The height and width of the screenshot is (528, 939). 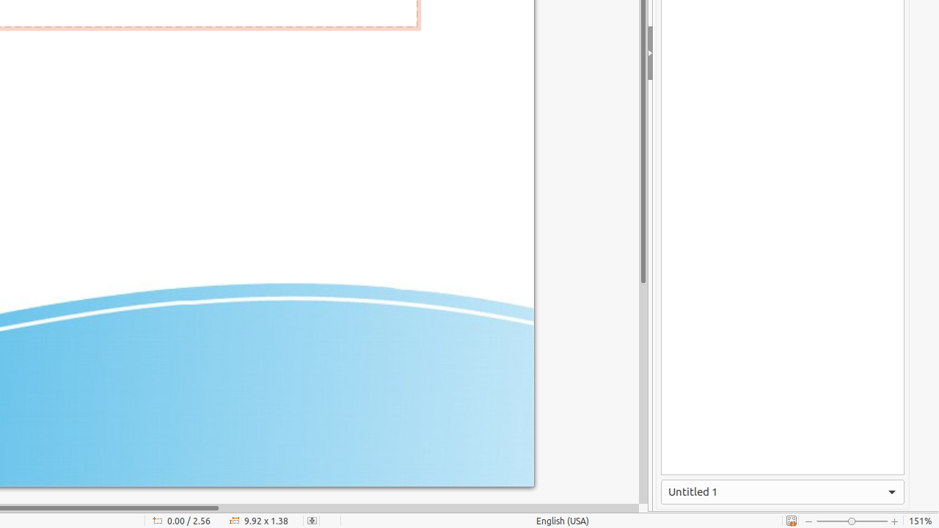 What do you see at coordinates (783, 492) in the screenshot?
I see `Active Window` at bounding box center [783, 492].